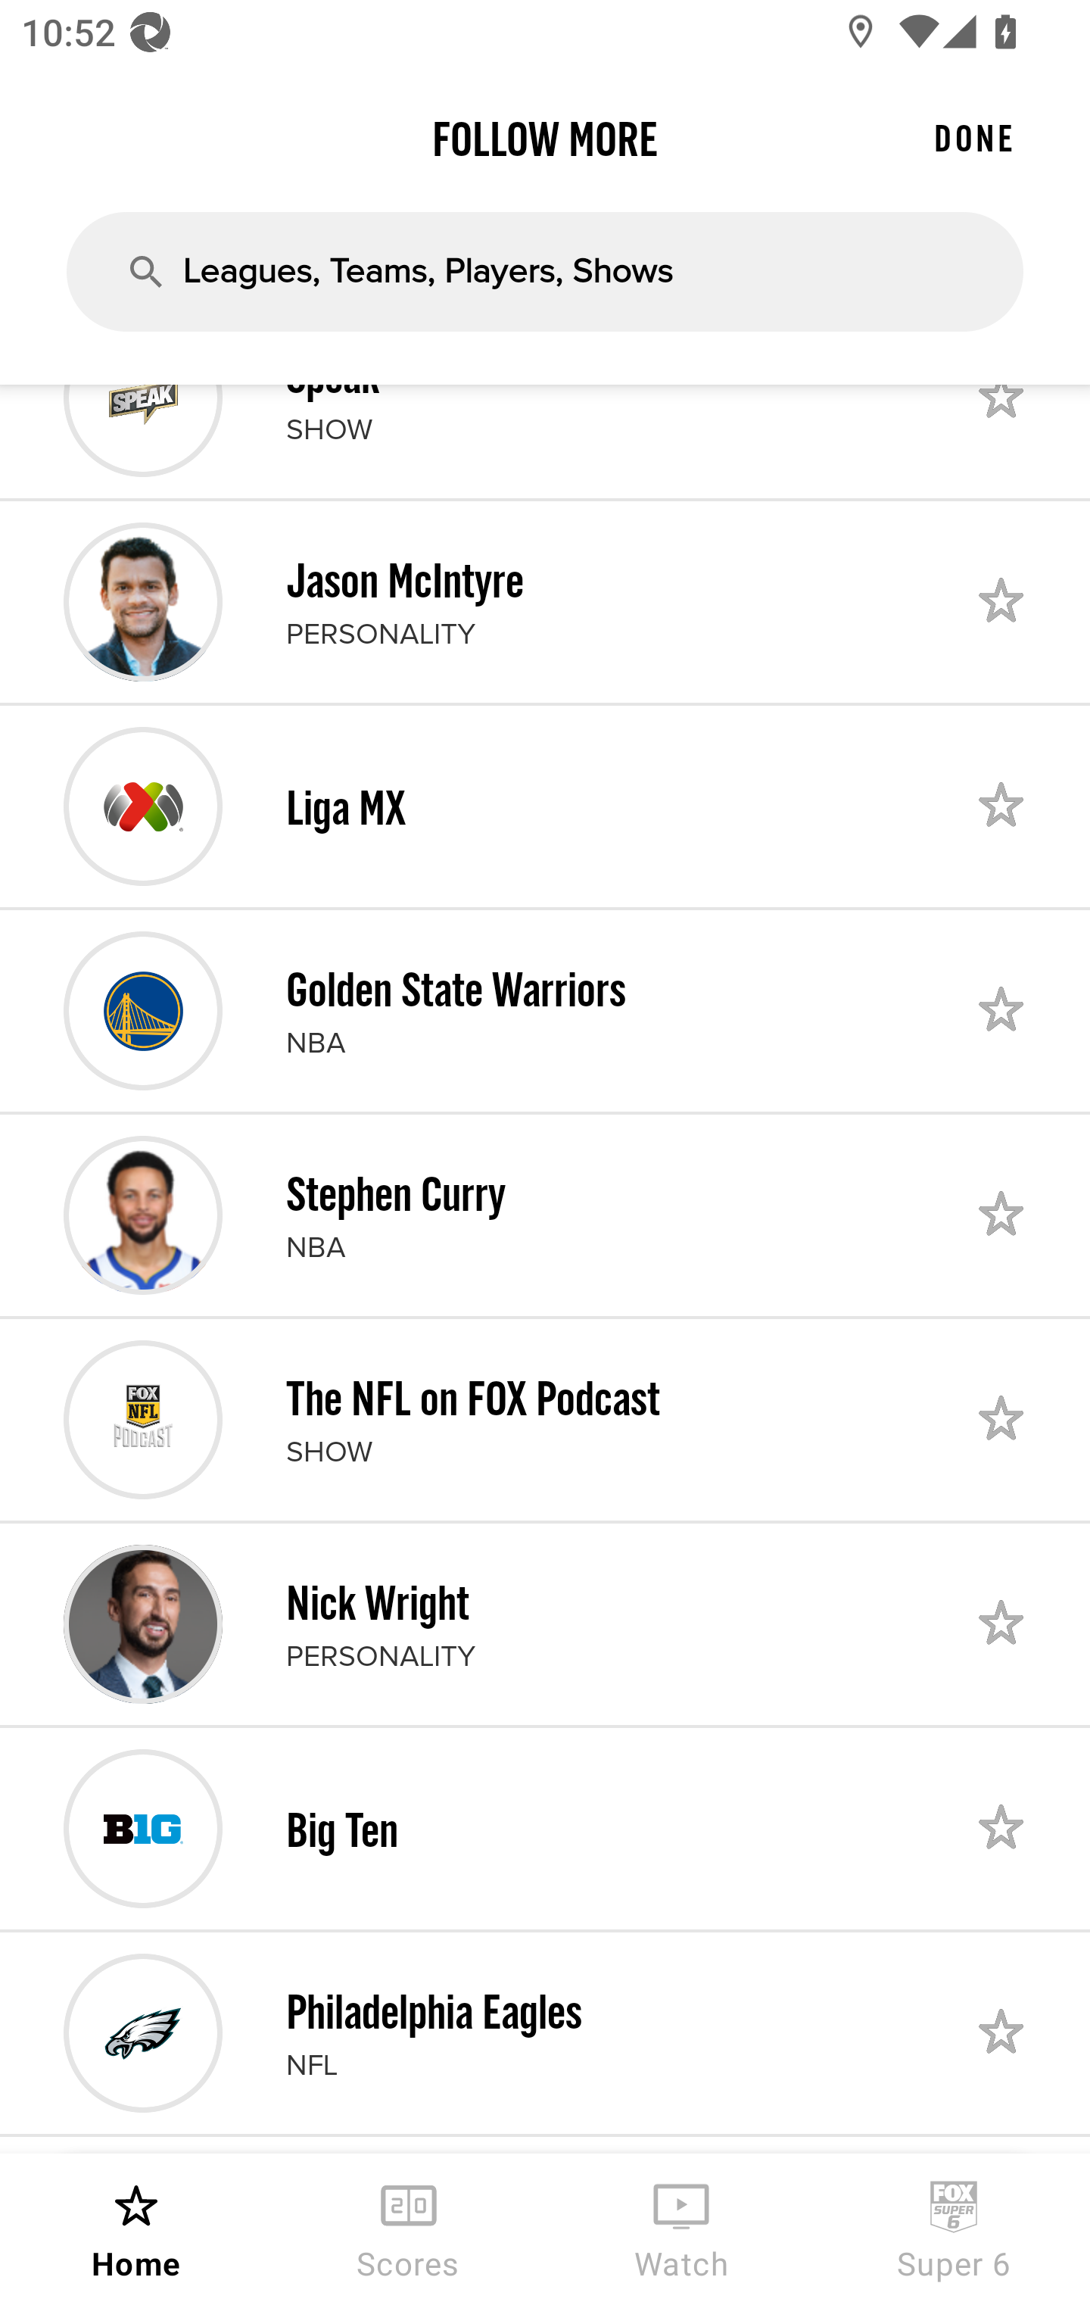 The image size is (1090, 2302). I want to click on Philadelphia Eagles NFL, so click(545, 2032).